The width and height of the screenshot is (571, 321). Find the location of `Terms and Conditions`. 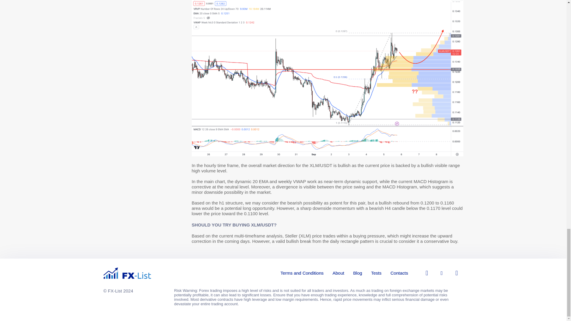

Terms and Conditions is located at coordinates (302, 273).